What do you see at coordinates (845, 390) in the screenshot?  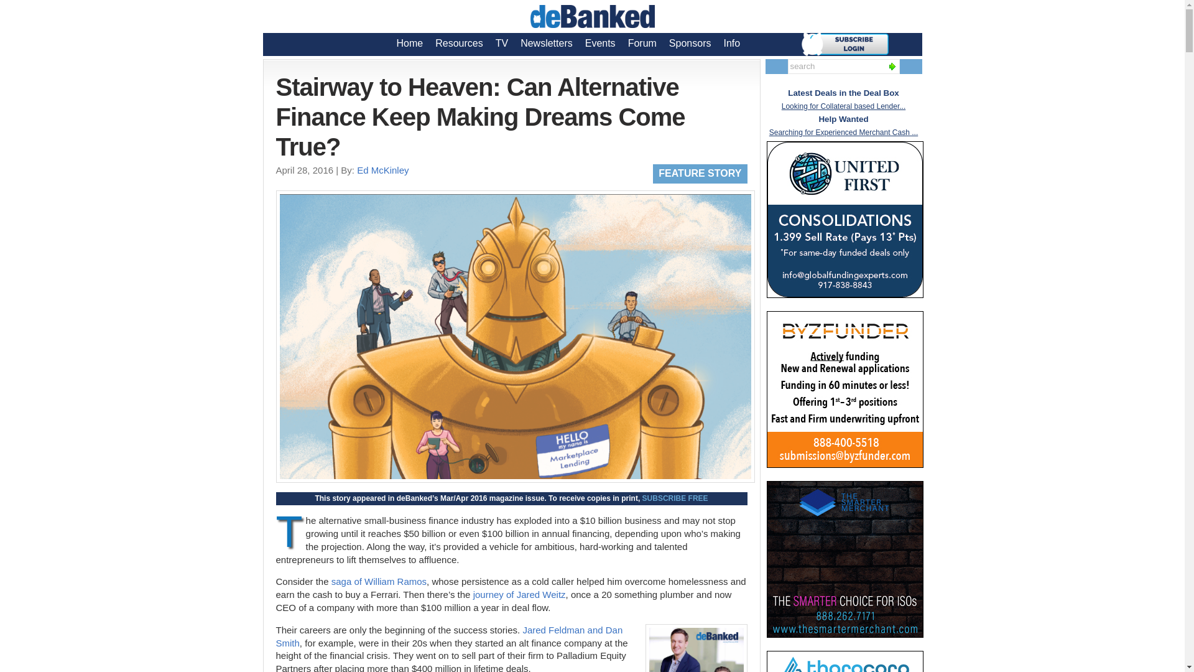 I see `ByzFunder` at bounding box center [845, 390].